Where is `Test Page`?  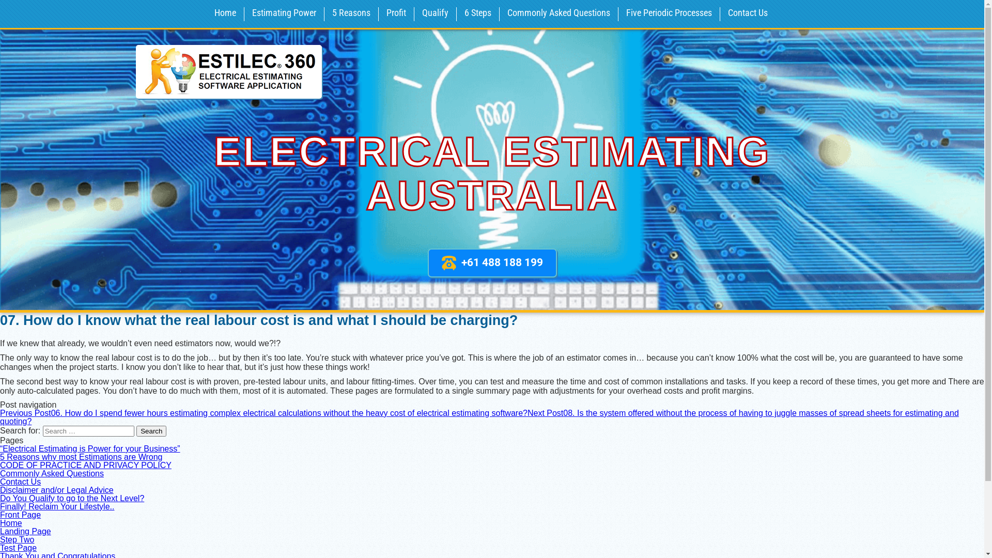
Test Page is located at coordinates (19, 548).